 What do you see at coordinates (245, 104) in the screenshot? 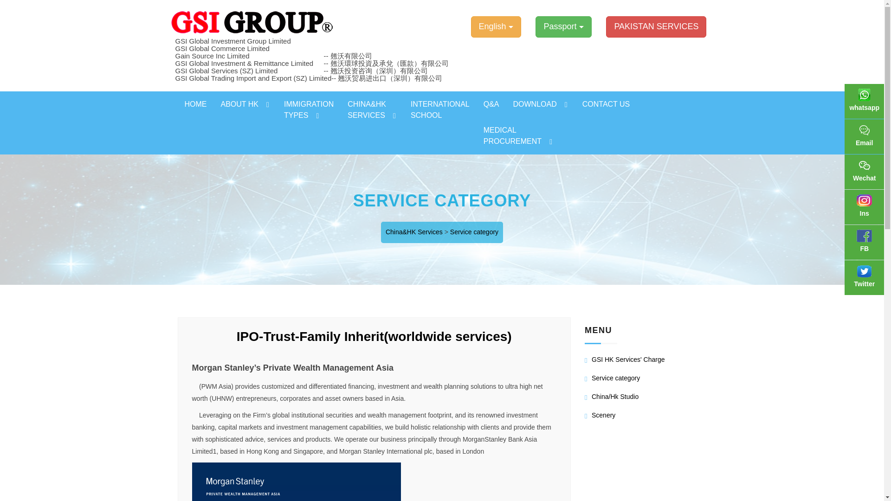
I see `ABOUT HK` at bounding box center [245, 104].